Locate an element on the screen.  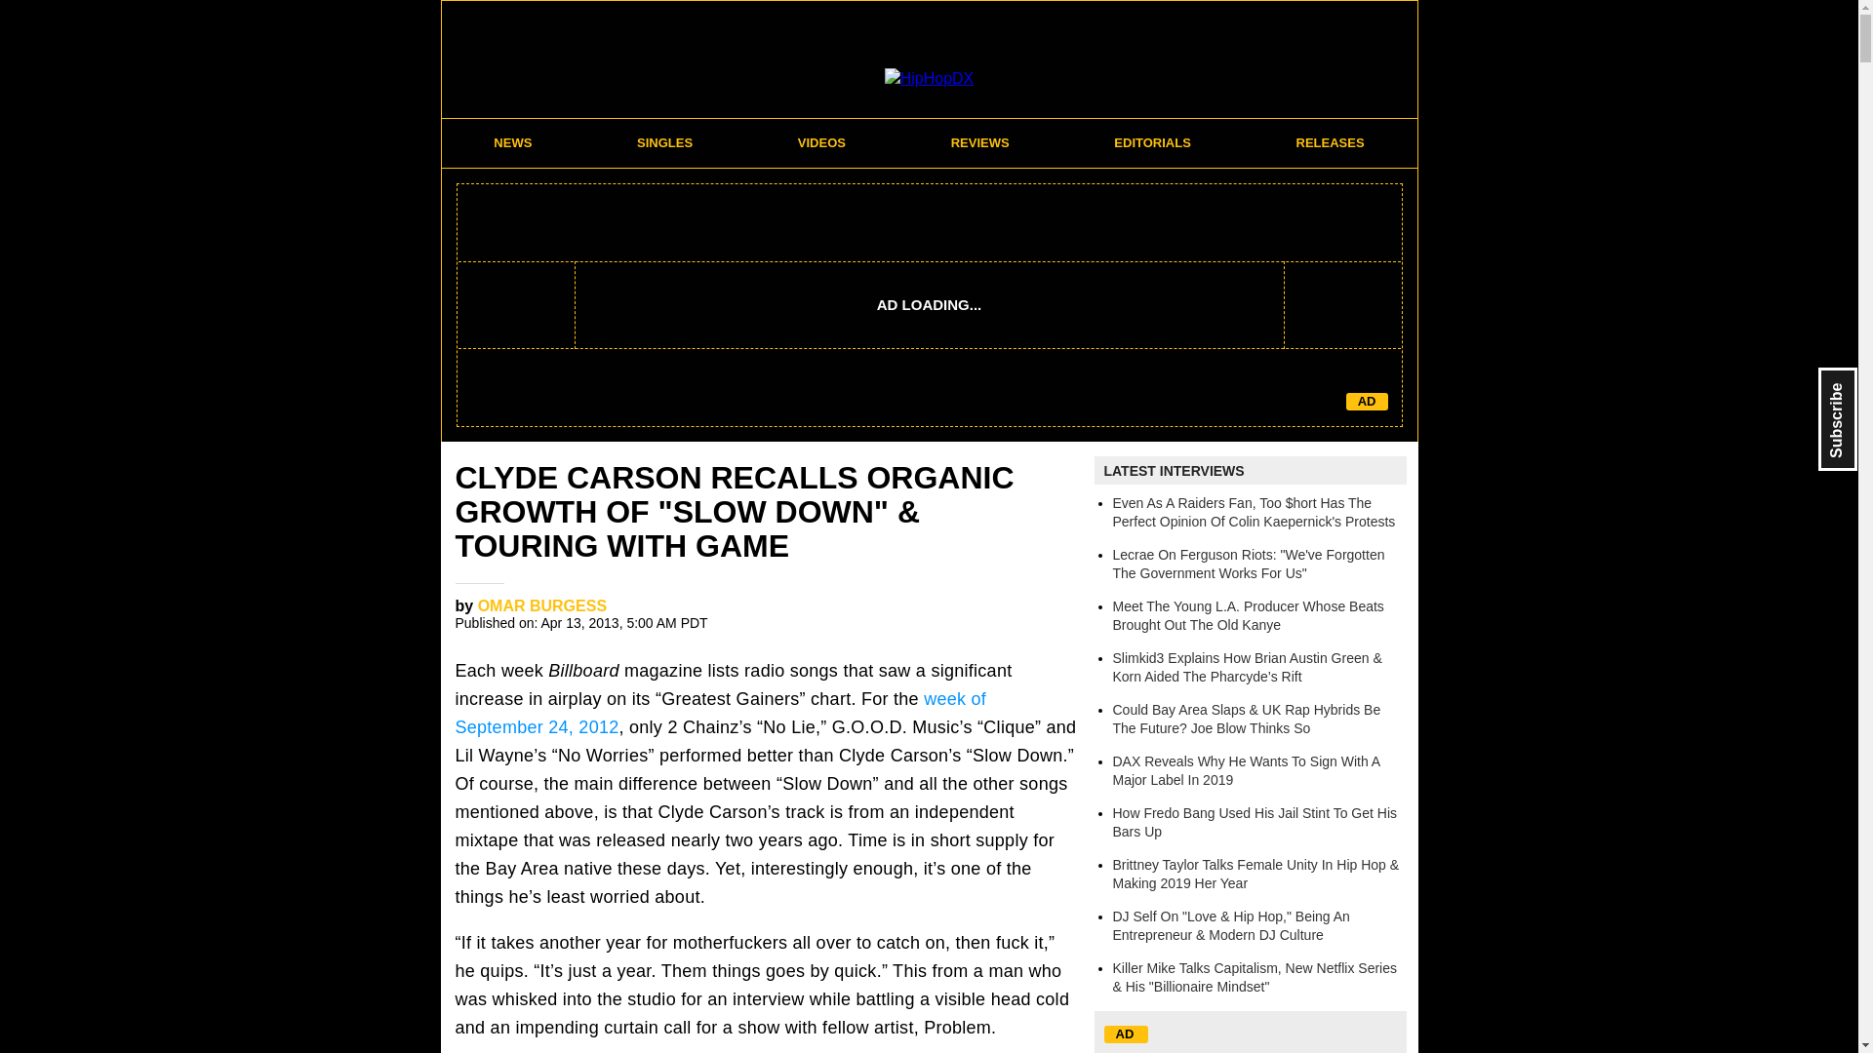
RELEASES is located at coordinates (1331, 142).